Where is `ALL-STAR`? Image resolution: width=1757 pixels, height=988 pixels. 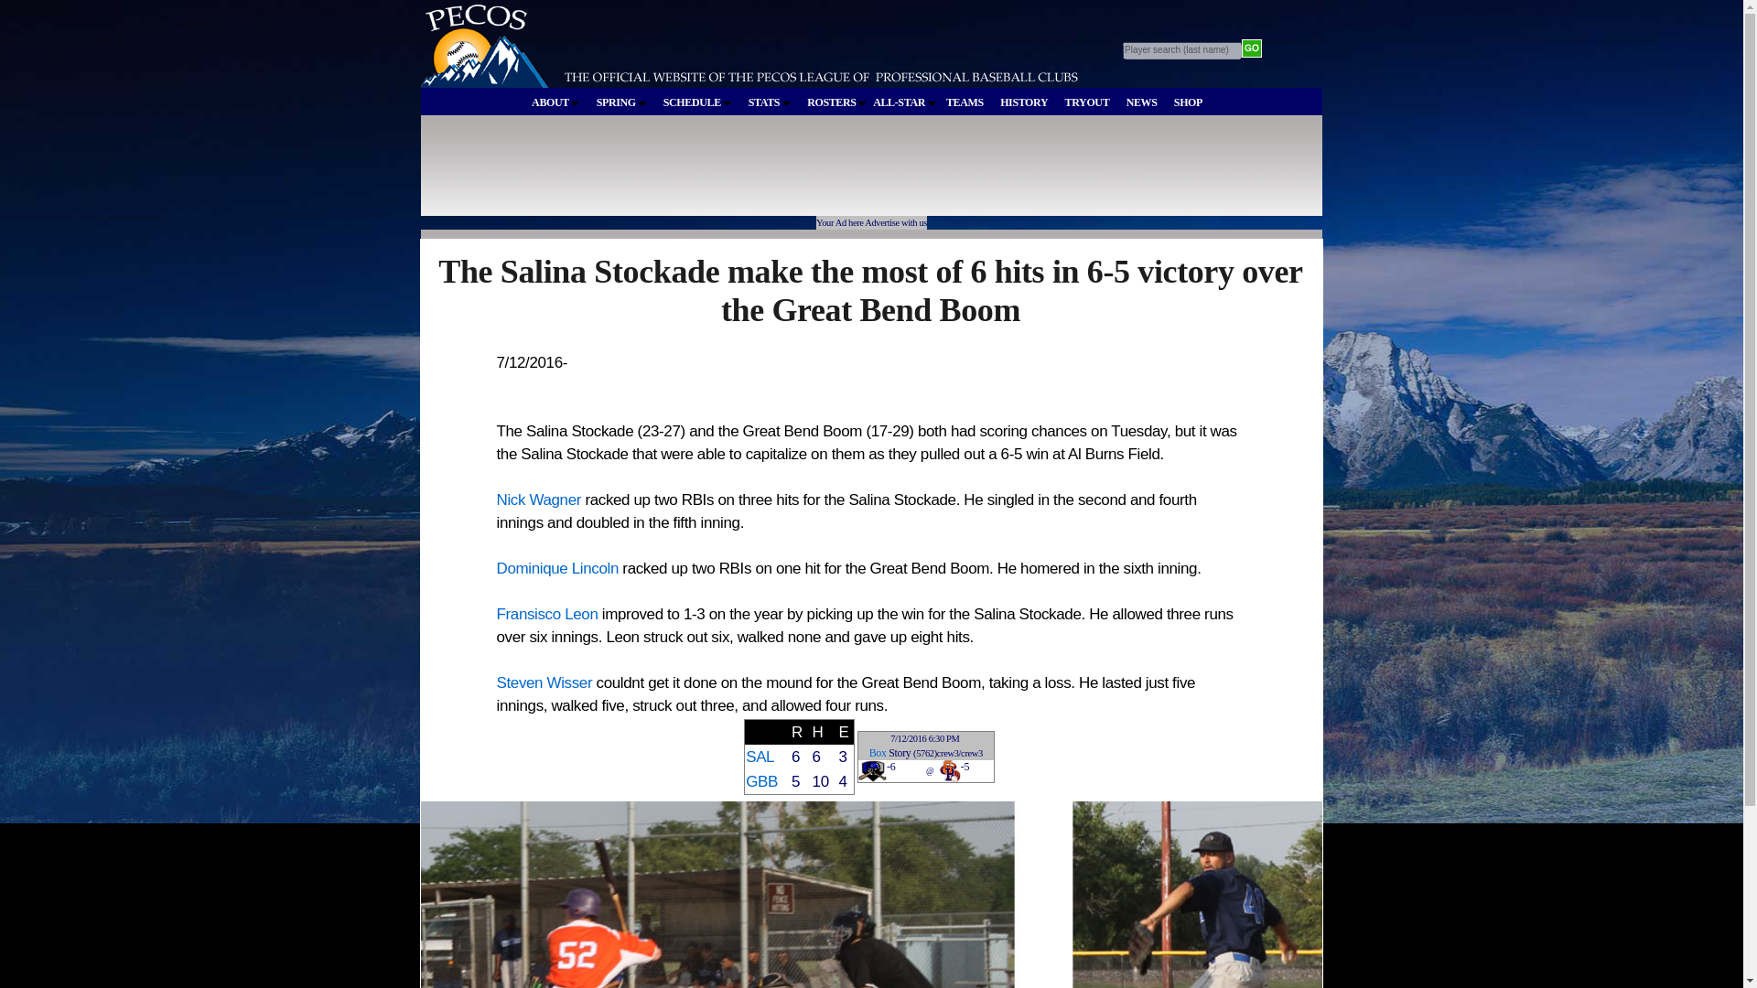 ALL-STAR is located at coordinates (904, 102).